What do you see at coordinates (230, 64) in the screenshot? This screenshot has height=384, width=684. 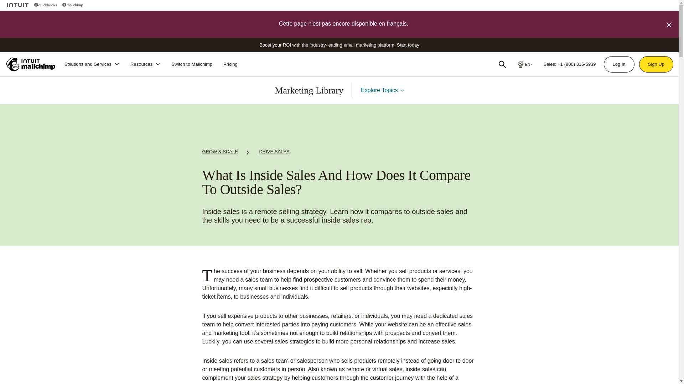 I see `Pricing` at bounding box center [230, 64].